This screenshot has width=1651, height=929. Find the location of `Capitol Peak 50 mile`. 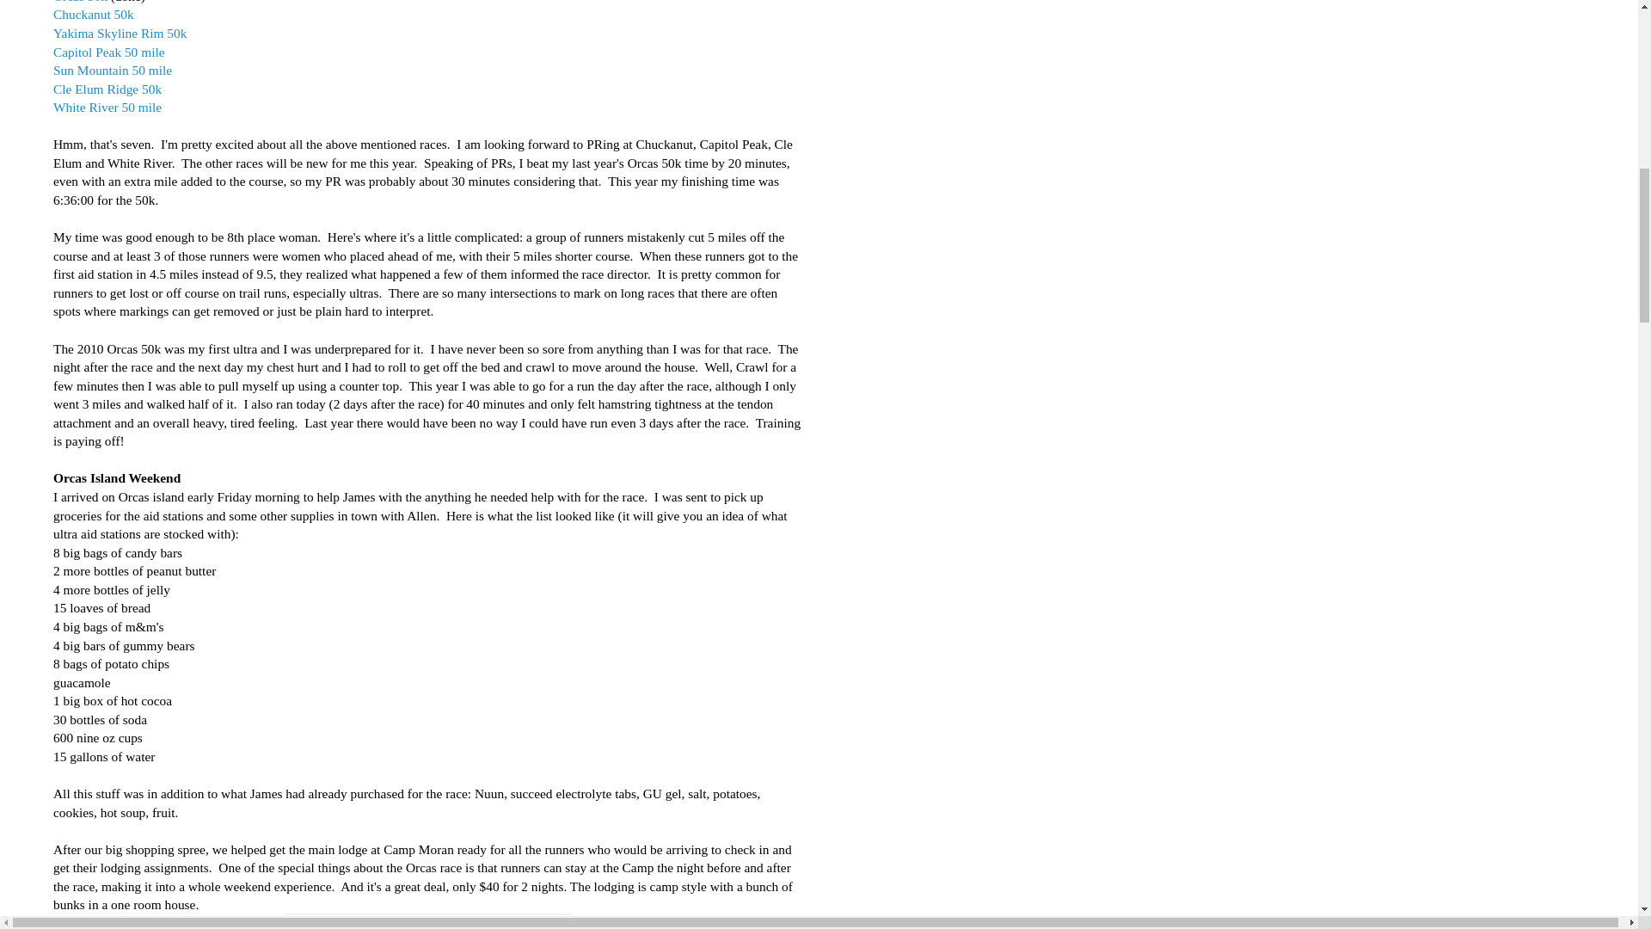

Capitol Peak 50 mile is located at coordinates (108, 52).